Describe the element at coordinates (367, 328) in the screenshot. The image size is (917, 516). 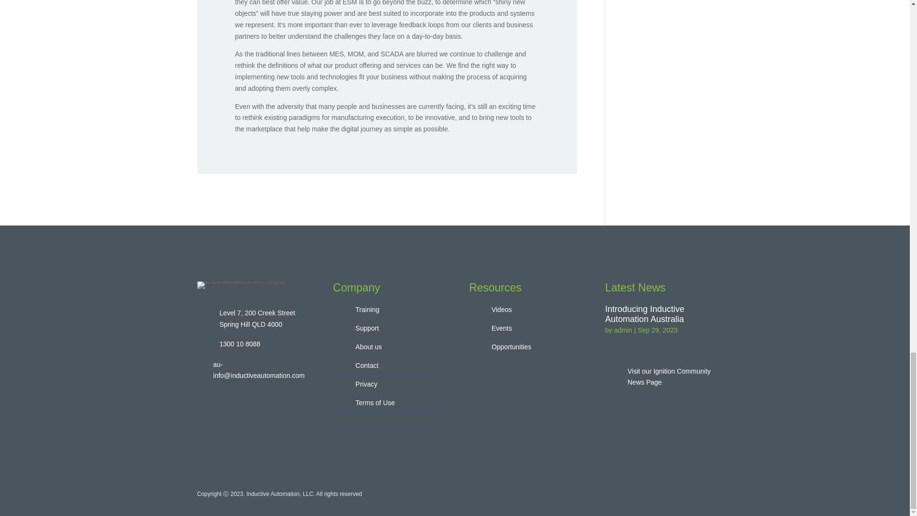
I see `Support` at that location.